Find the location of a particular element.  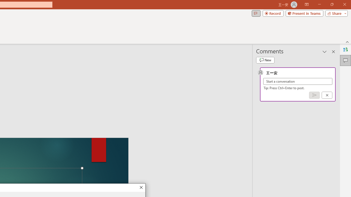

Share is located at coordinates (335, 13).